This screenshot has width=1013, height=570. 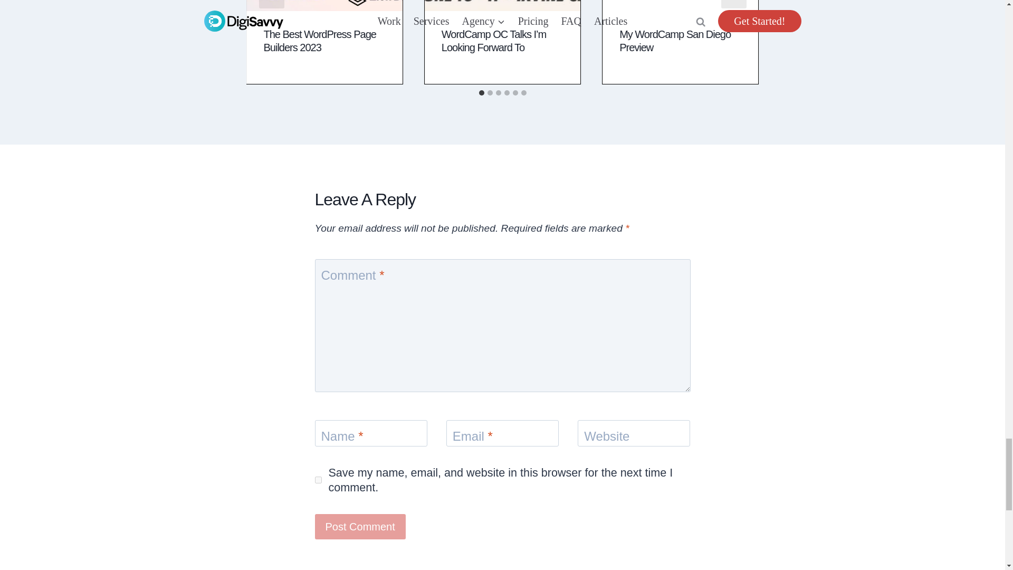 I want to click on yes, so click(x=318, y=479).